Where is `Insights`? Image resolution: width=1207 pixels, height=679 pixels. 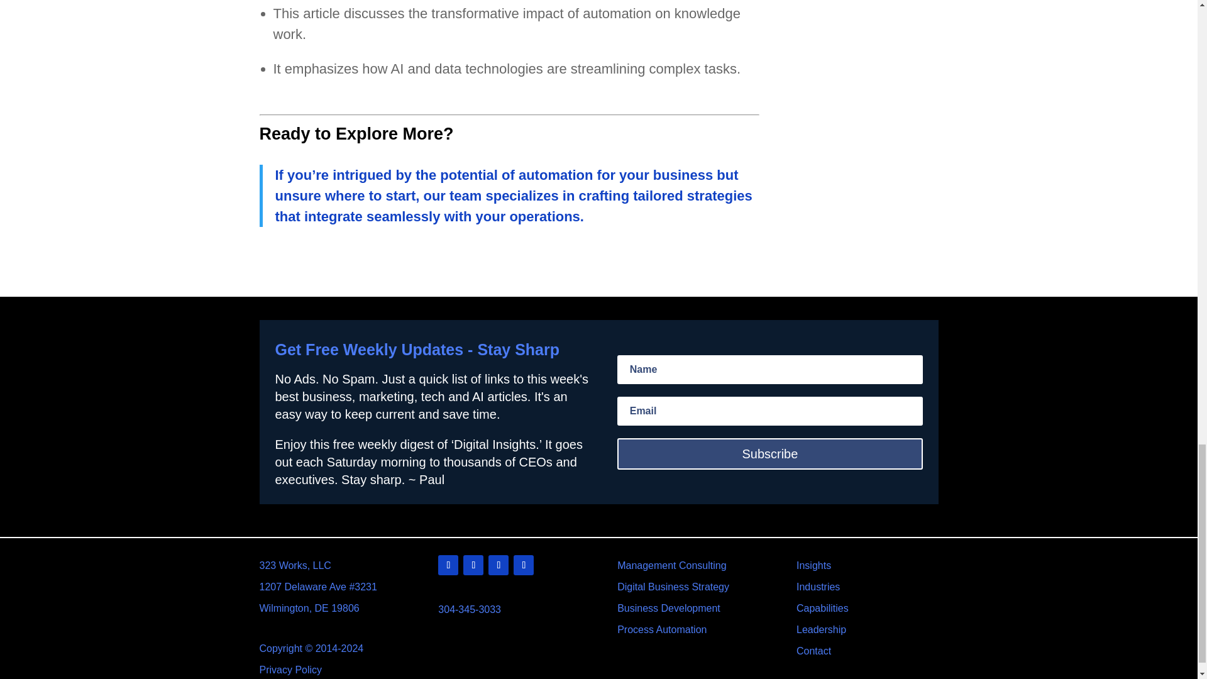
Insights is located at coordinates (813, 566).